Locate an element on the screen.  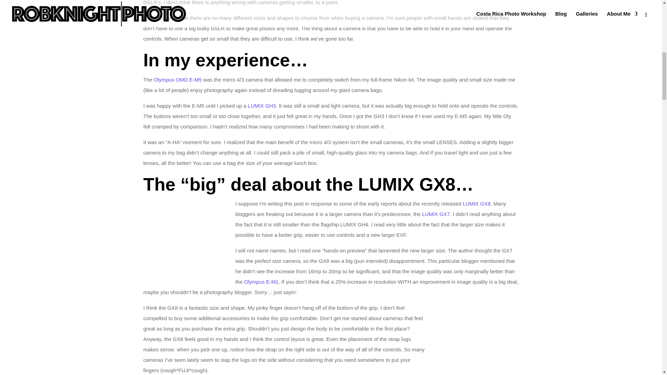
LUMIX GX7 is located at coordinates (436, 214).